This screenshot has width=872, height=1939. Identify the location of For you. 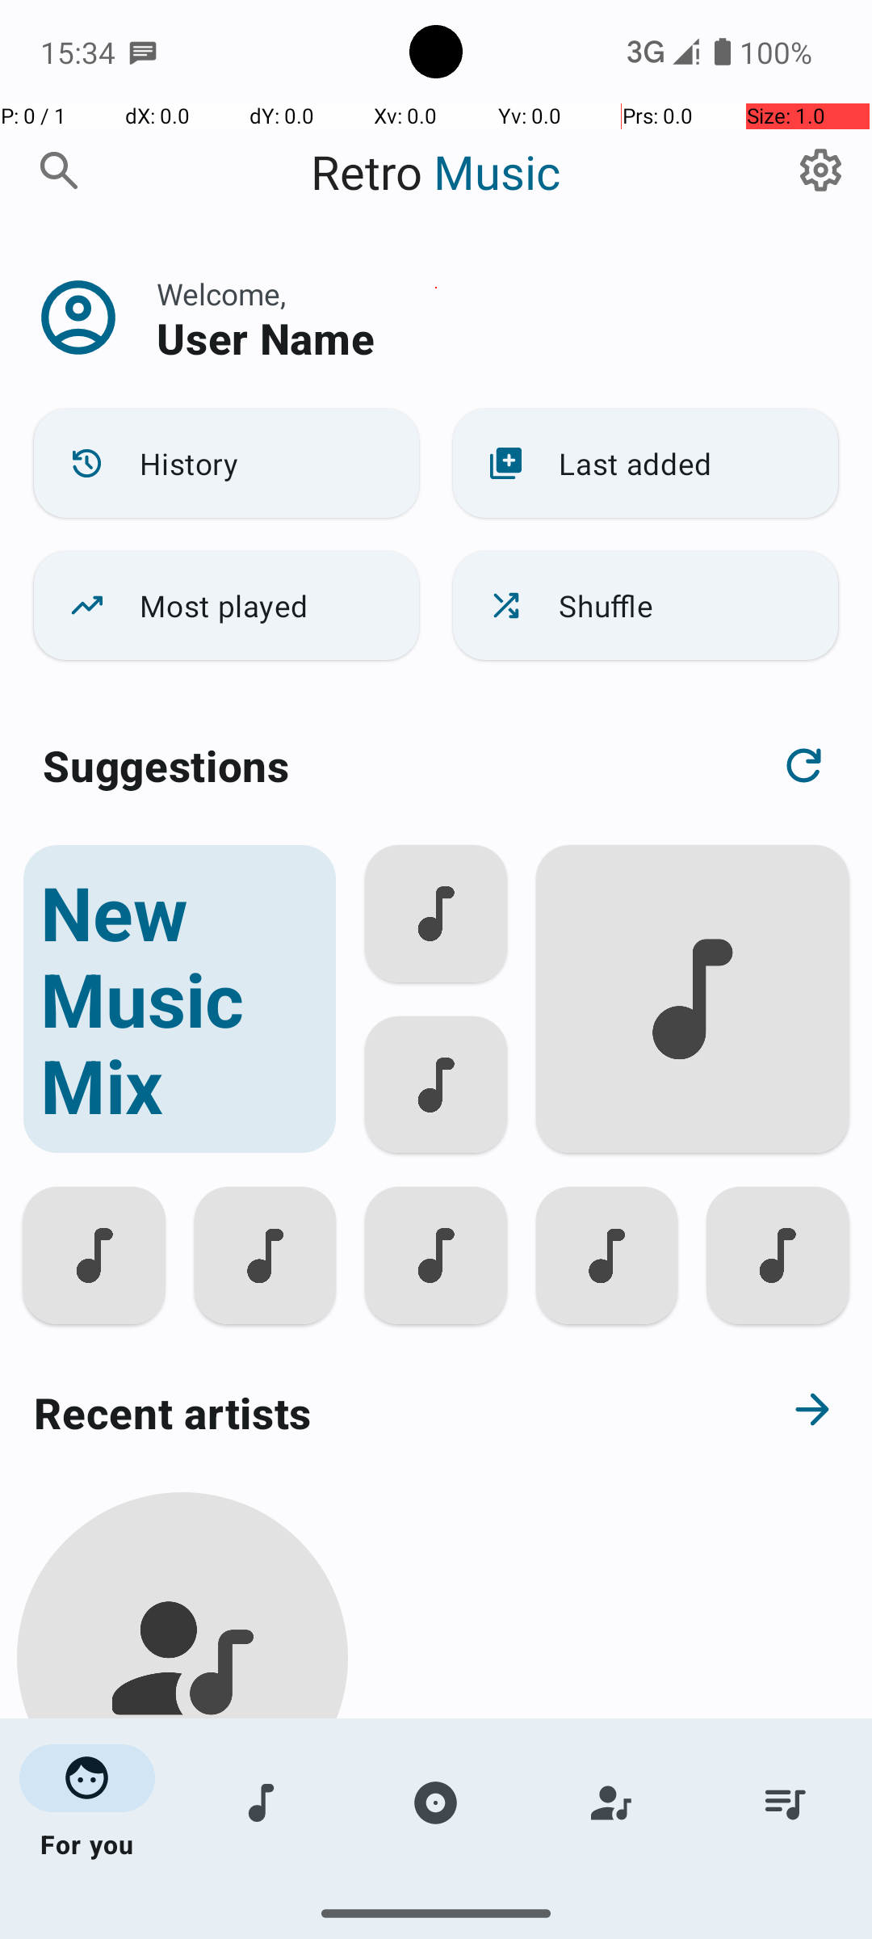
(87, 1803).